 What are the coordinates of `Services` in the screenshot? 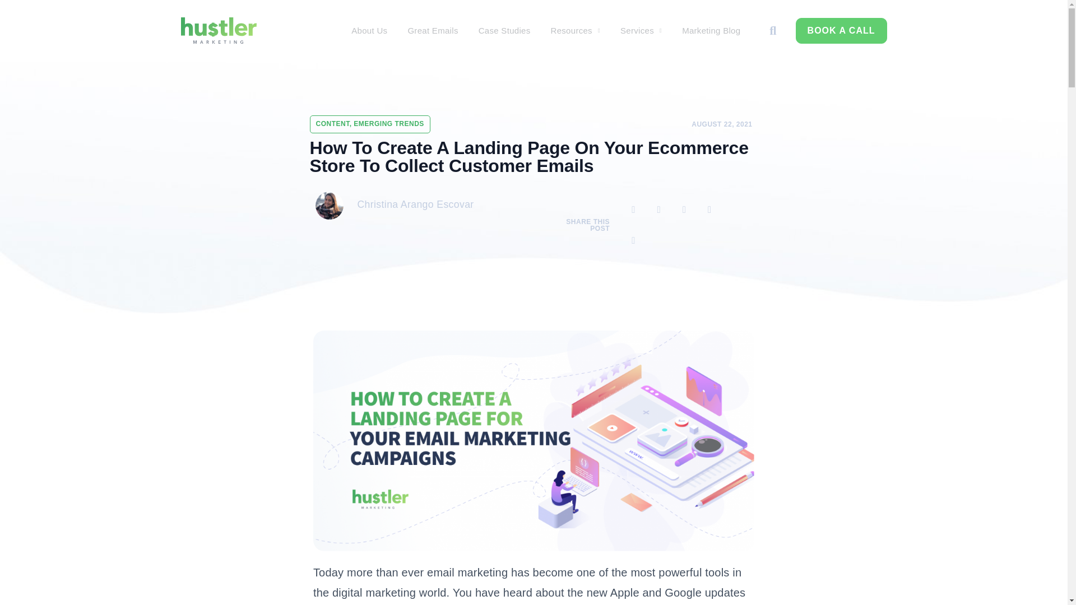 It's located at (641, 30).